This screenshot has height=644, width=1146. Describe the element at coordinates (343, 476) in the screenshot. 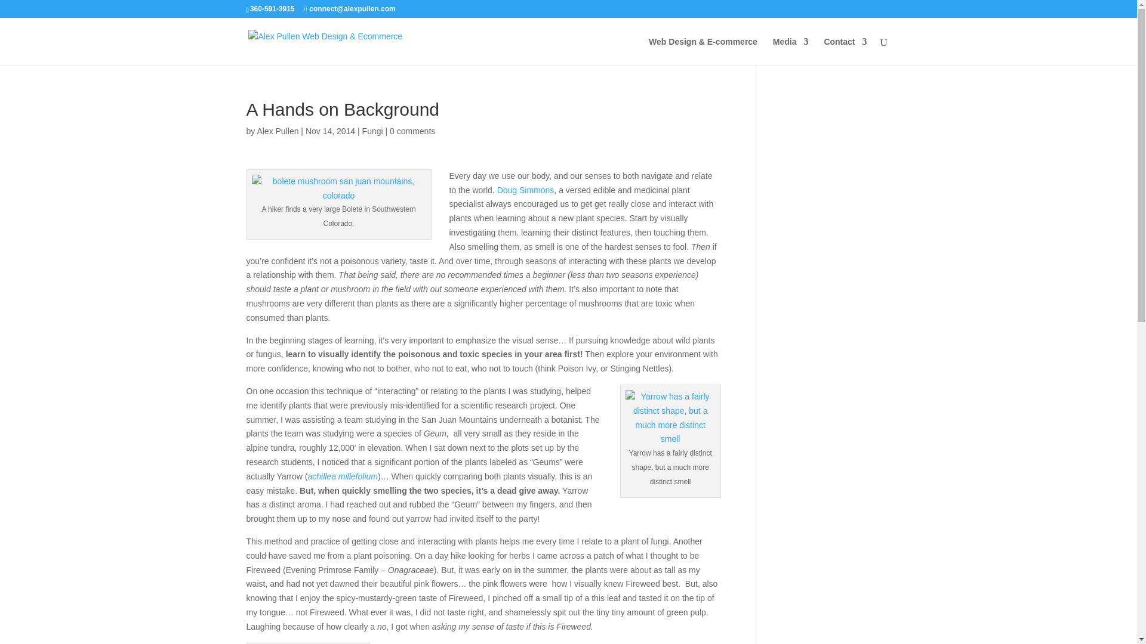

I see `achillea millefolium` at that location.